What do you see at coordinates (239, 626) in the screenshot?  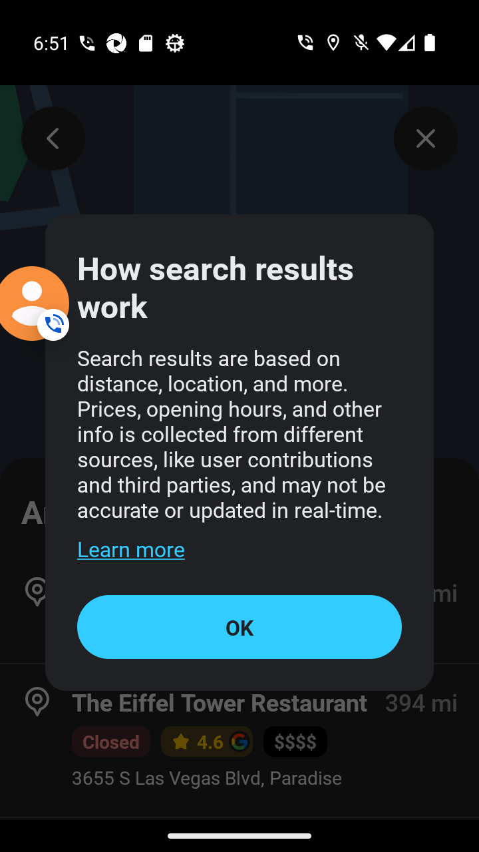 I see `OK` at bounding box center [239, 626].